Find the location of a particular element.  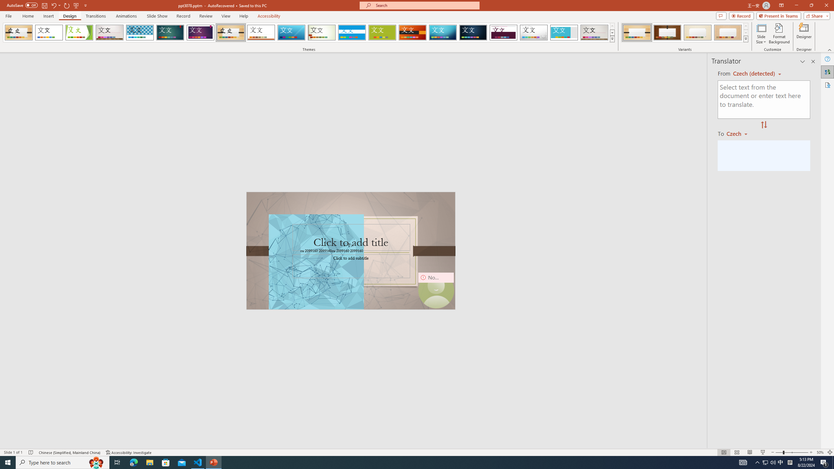

Circuit is located at coordinates (443, 33).